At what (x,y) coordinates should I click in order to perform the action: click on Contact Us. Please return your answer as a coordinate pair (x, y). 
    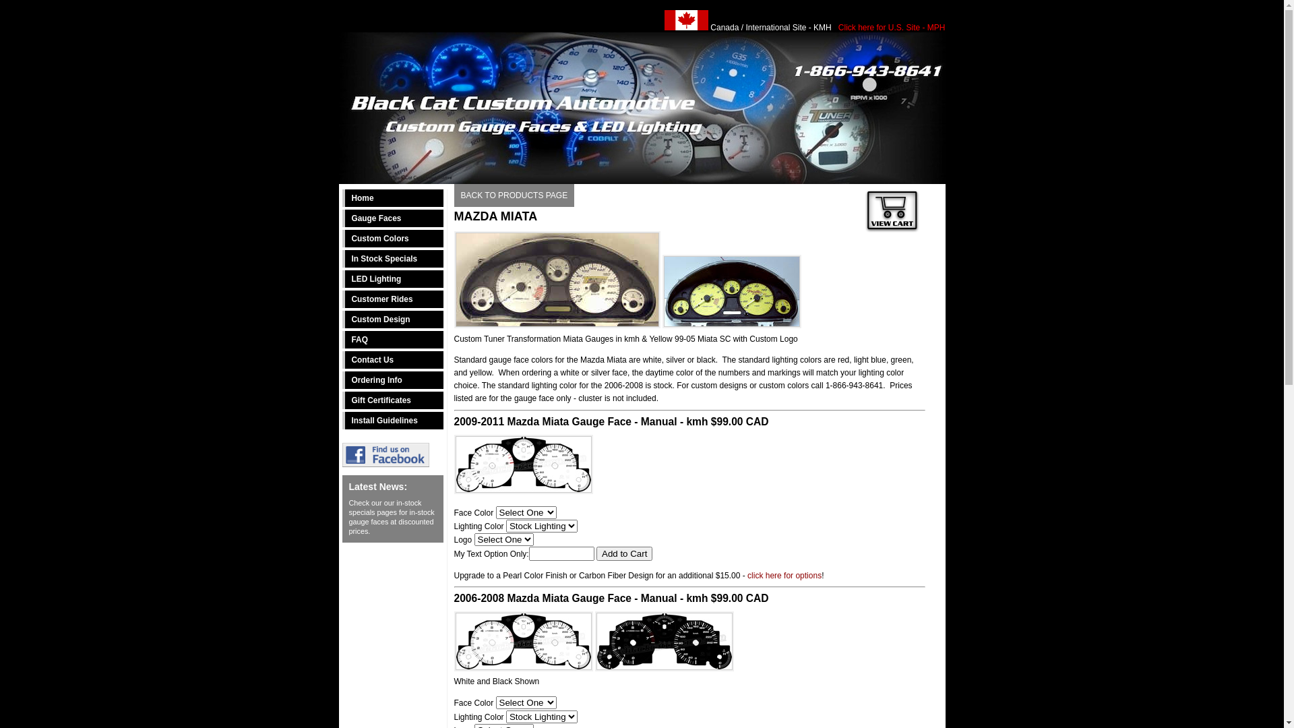
    Looking at the image, I should click on (393, 360).